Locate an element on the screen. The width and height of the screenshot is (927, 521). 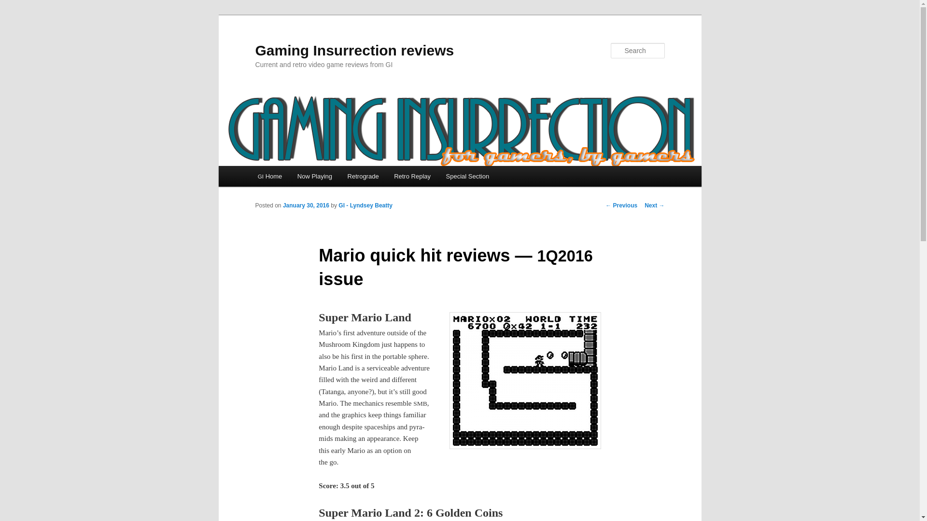
Special Section is located at coordinates (467, 176).